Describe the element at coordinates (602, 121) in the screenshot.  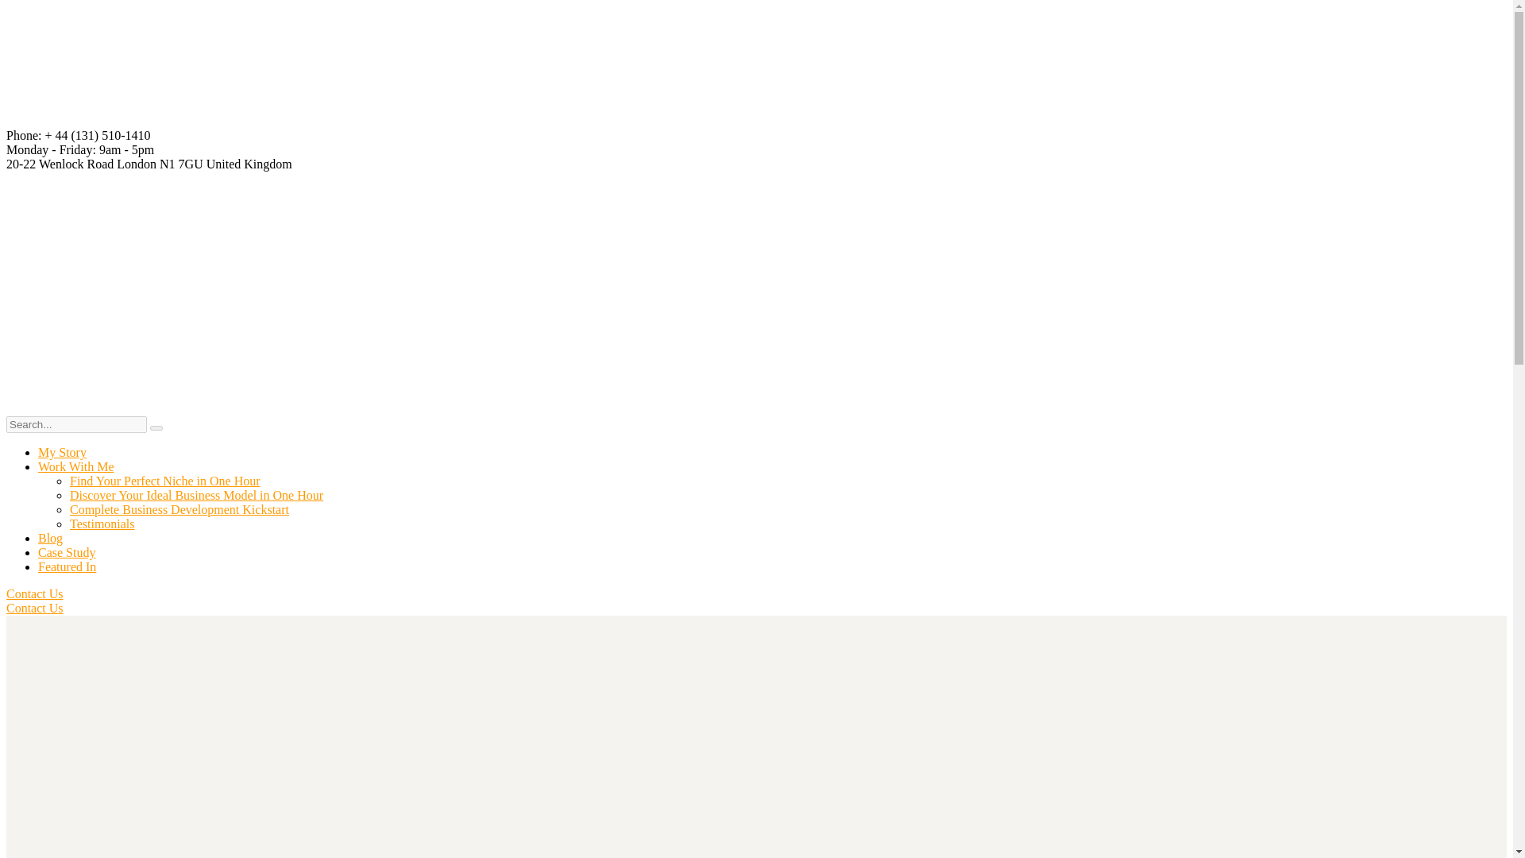
I see `Miha Matlievski - Fail Coach` at that location.